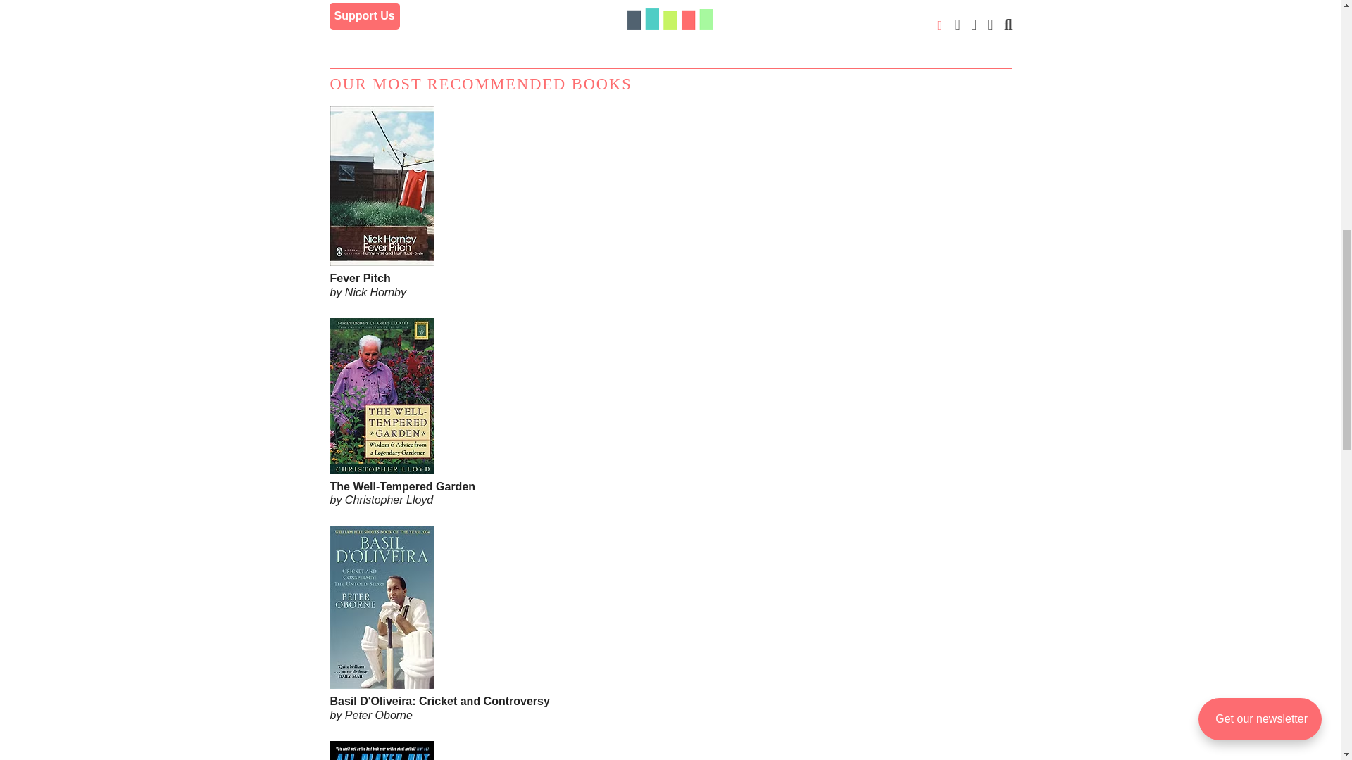  Describe the element at coordinates (670, 449) in the screenshot. I see `The Well-Tempered Garden` at that location.